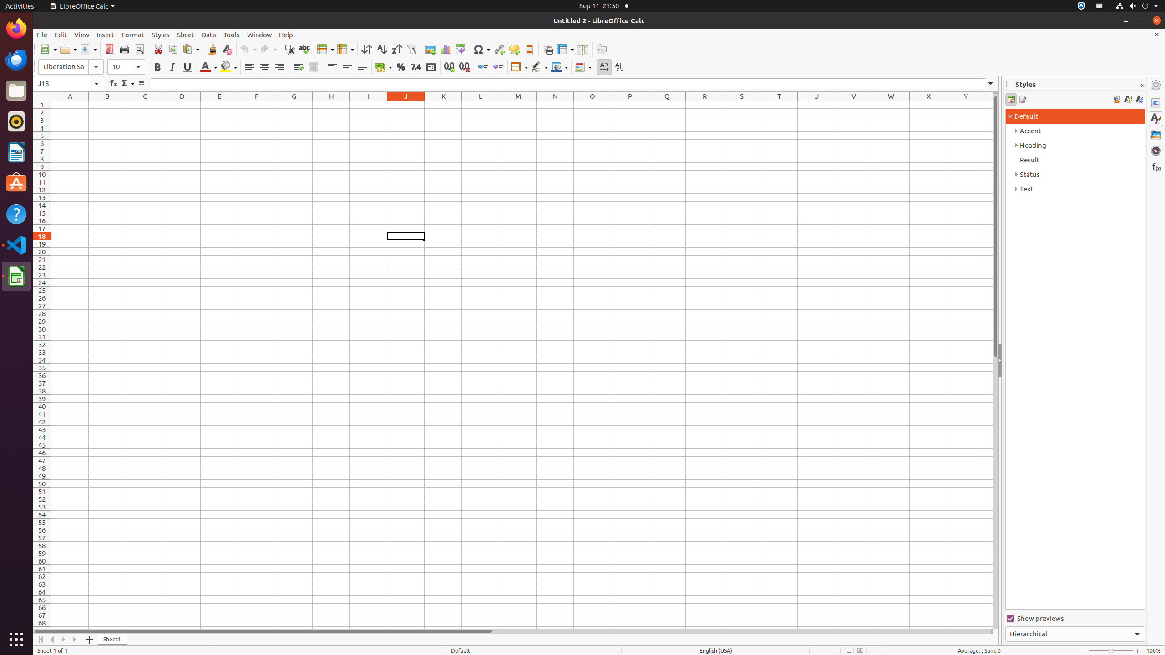  I want to click on X1, so click(928, 105).